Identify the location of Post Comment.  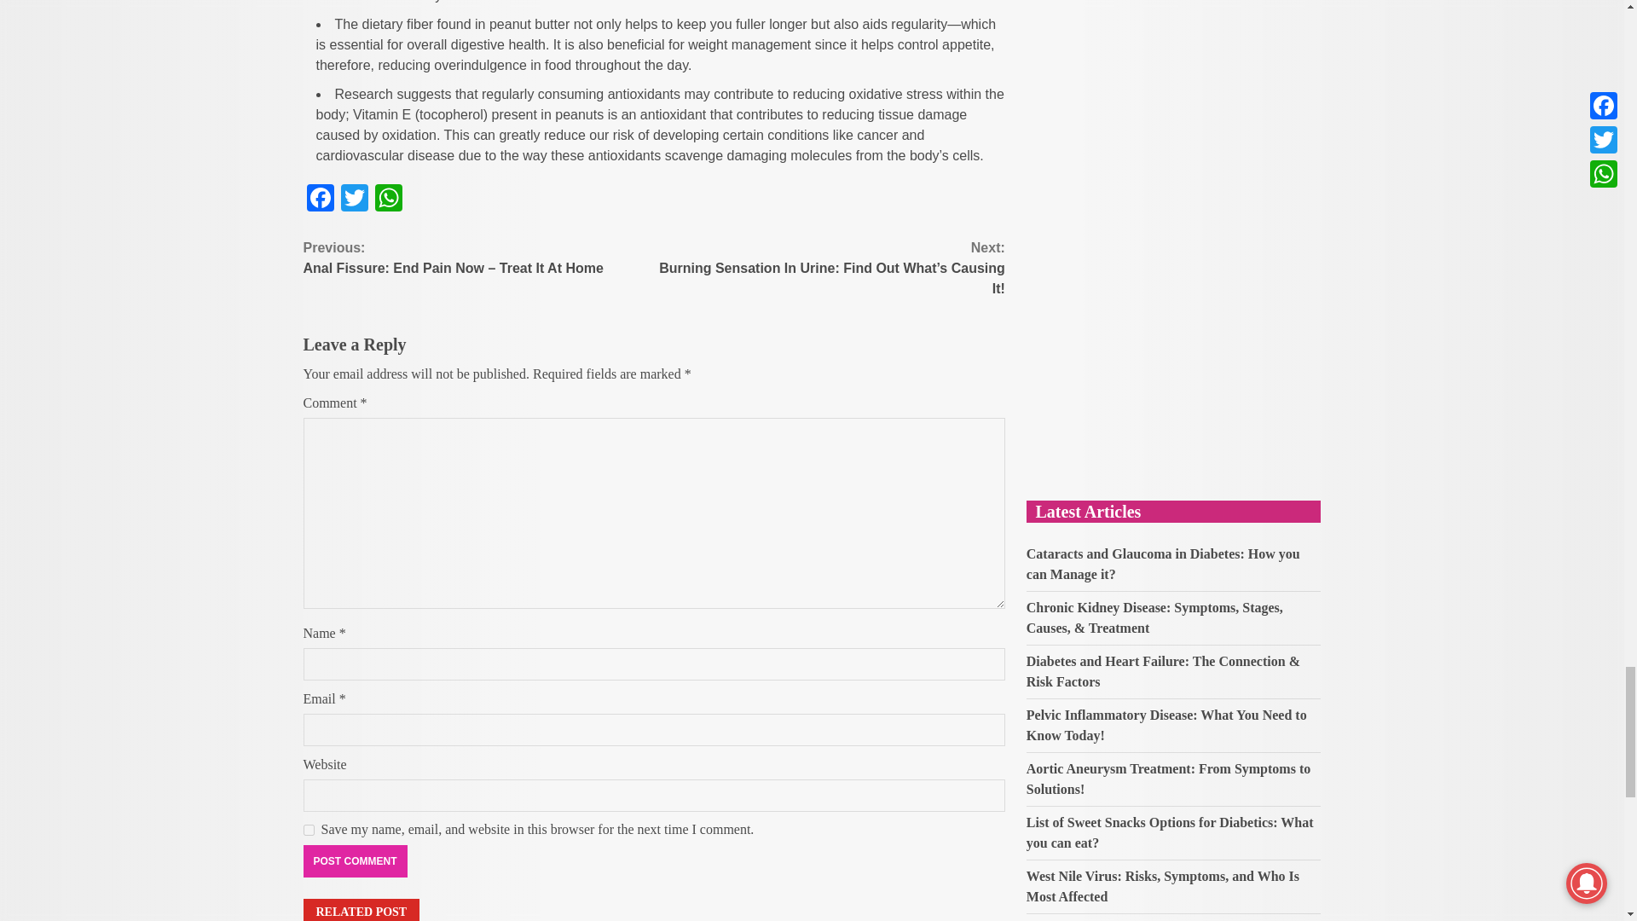
(355, 861).